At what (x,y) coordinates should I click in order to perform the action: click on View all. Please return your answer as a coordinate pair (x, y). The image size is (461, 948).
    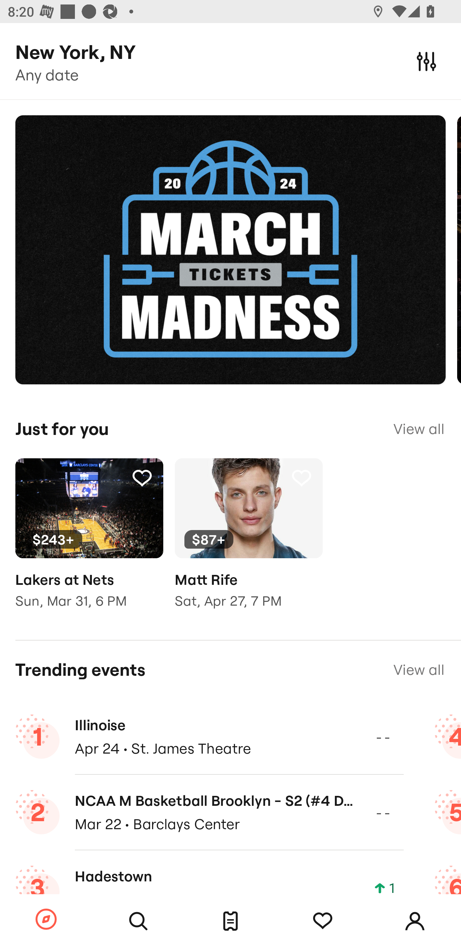
    Looking at the image, I should click on (419, 429).